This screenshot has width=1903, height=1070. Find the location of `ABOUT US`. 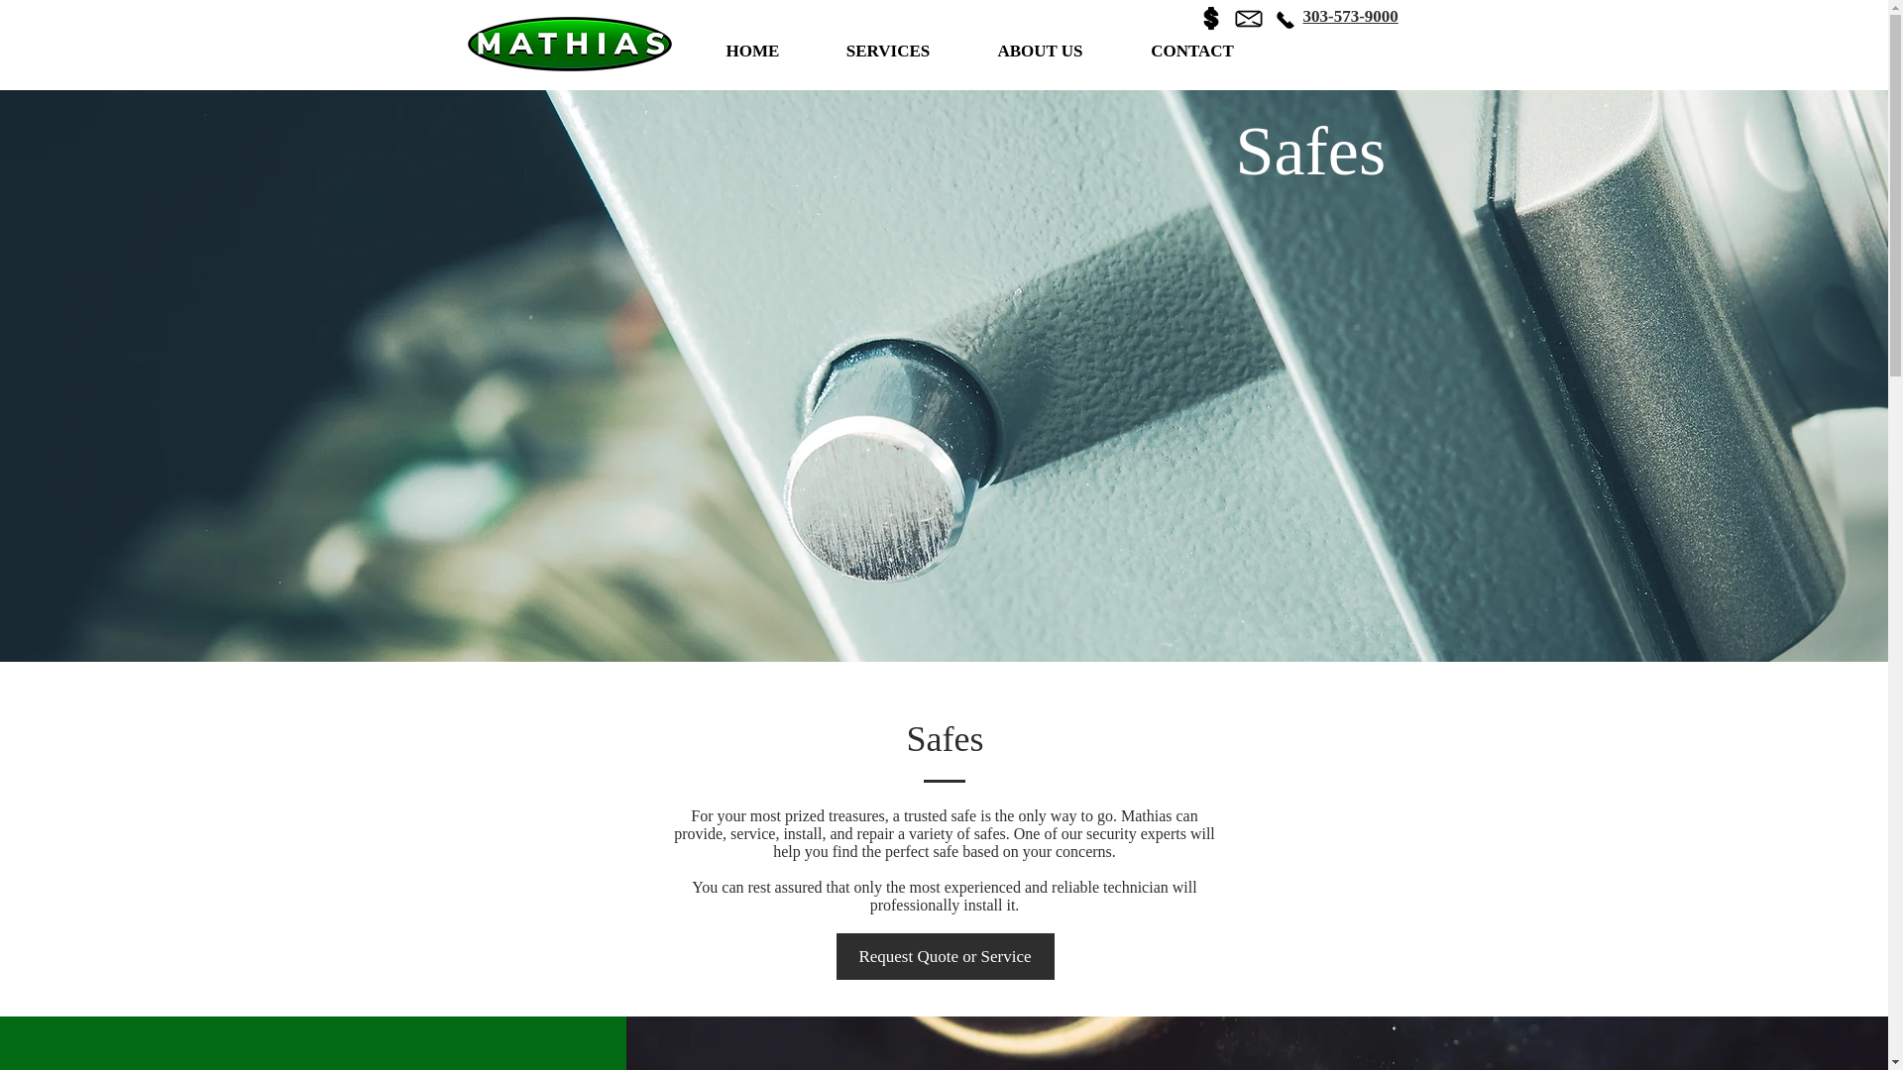

ABOUT US is located at coordinates (1041, 51).